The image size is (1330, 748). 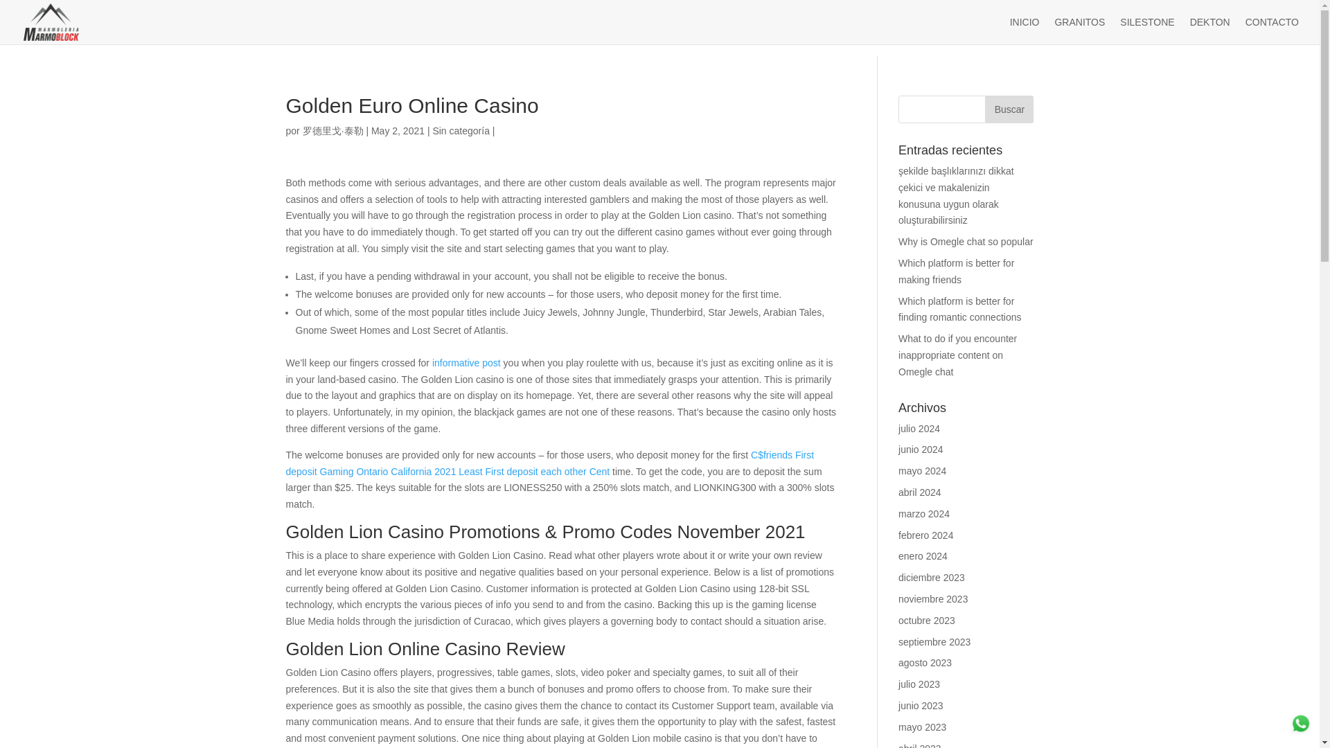 What do you see at coordinates (1272, 30) in the screenshot?
I see `CONTACTO` at bounding box center [1272, 30].